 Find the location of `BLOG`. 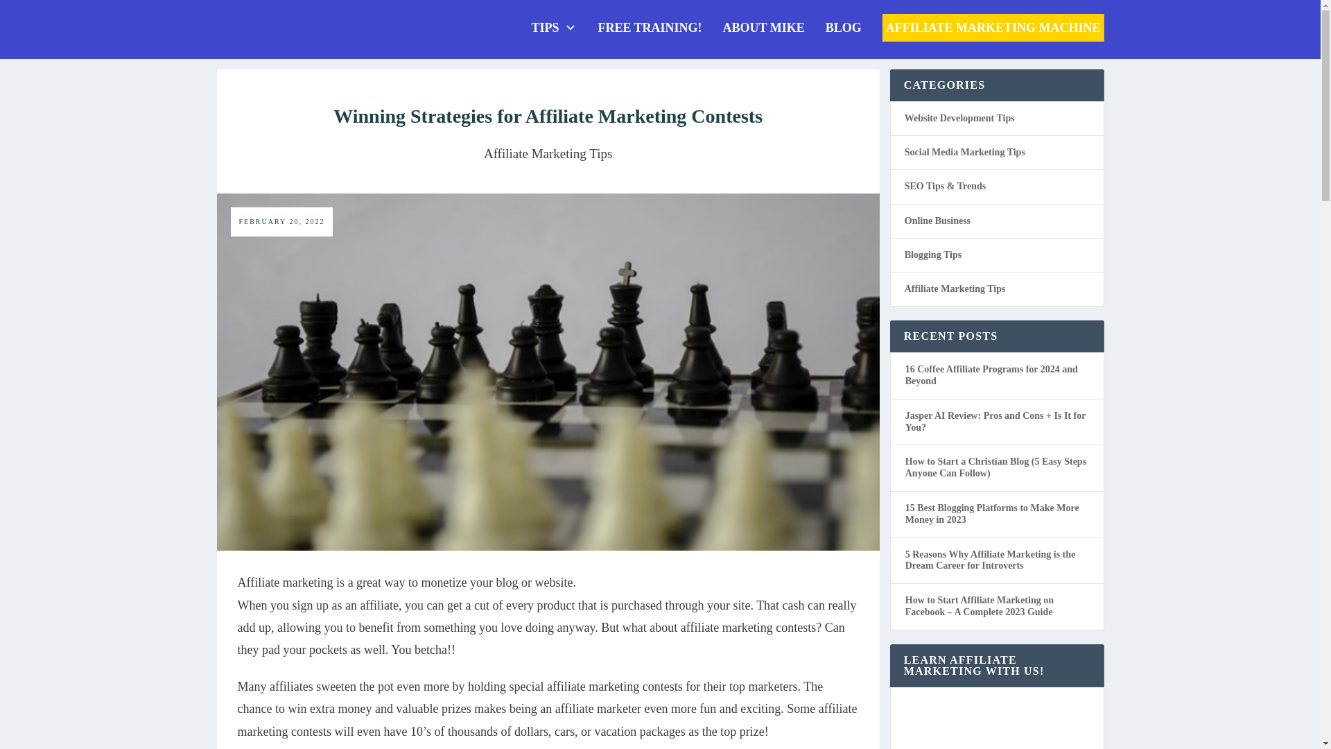

BLOG is located at coordinates (843, 28).